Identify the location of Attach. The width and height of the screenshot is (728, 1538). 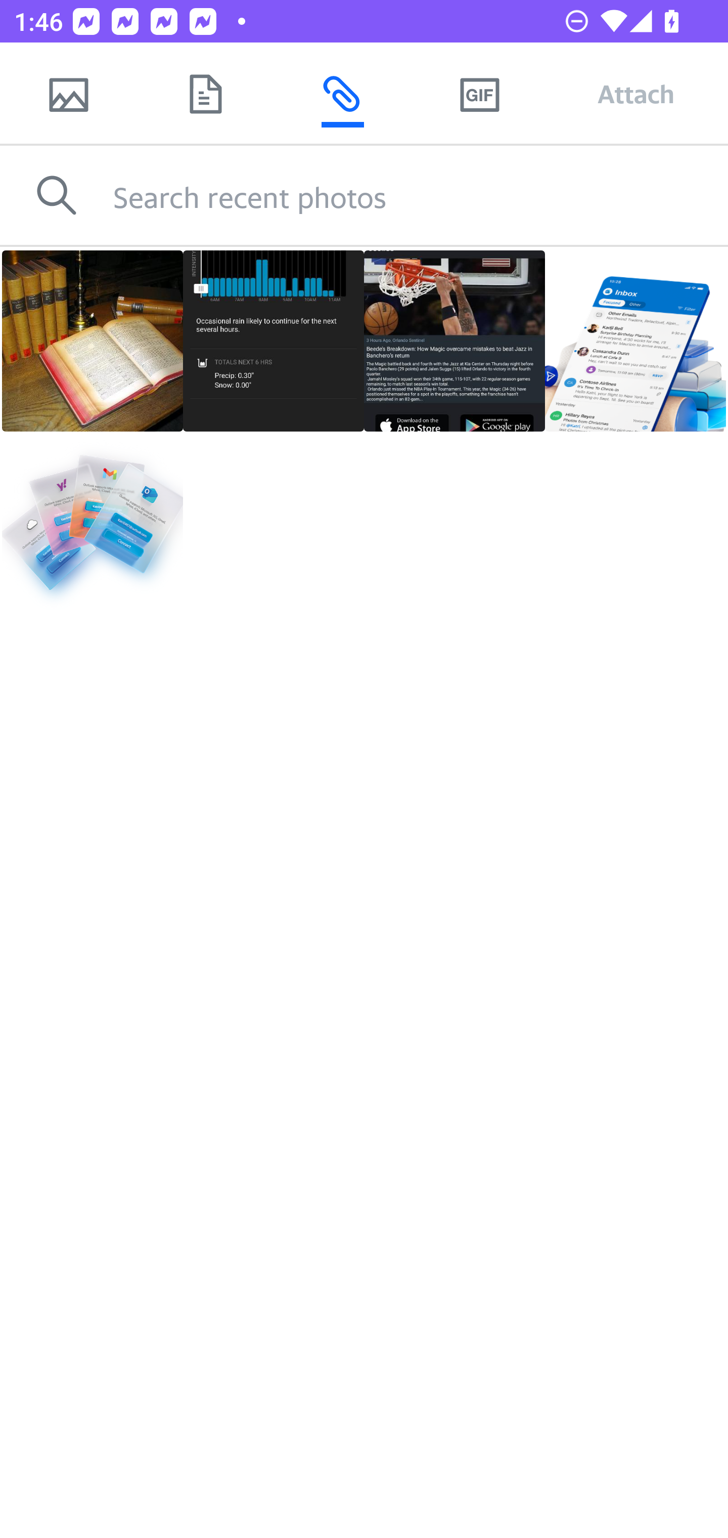
(636, 94).